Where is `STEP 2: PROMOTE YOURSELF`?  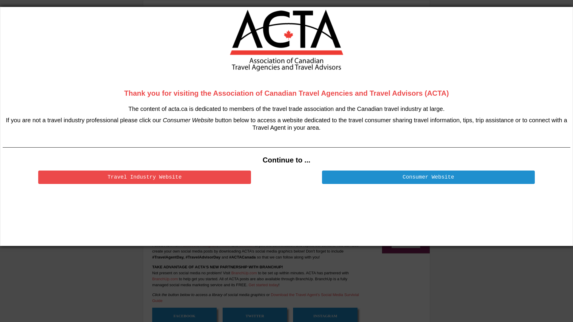 STEP 2: PROMOTE YOURSELF is located at coordinates (259, 233).